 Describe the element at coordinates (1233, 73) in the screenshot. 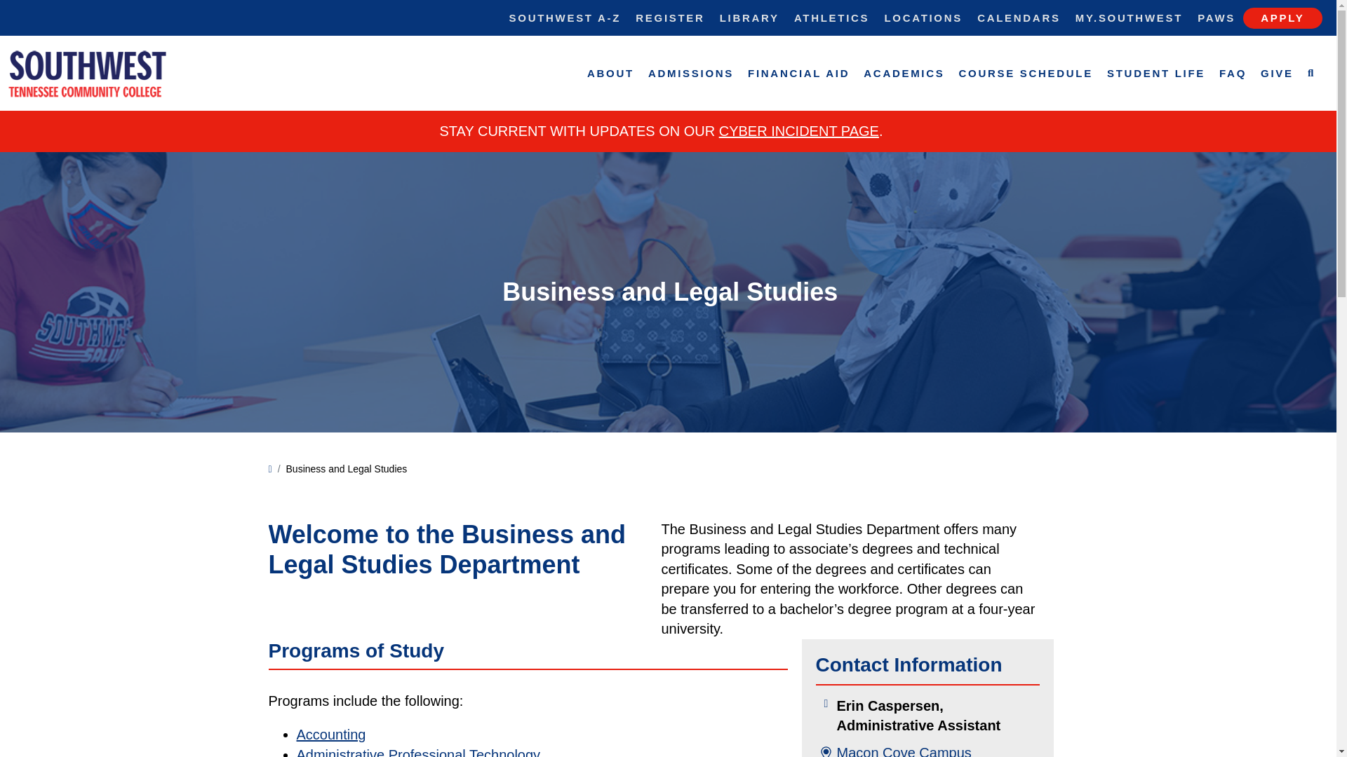

I see `FAQ` at that location.